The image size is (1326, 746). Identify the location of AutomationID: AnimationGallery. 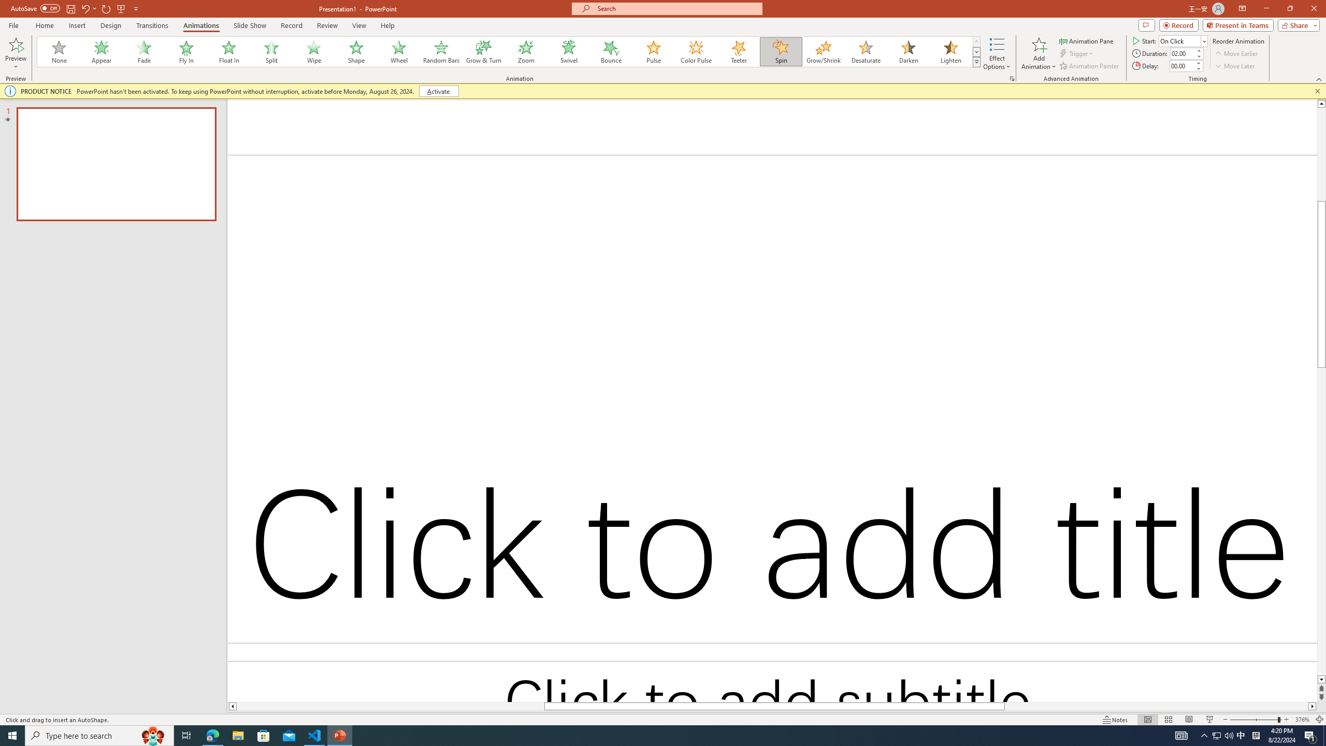
(509, 52).